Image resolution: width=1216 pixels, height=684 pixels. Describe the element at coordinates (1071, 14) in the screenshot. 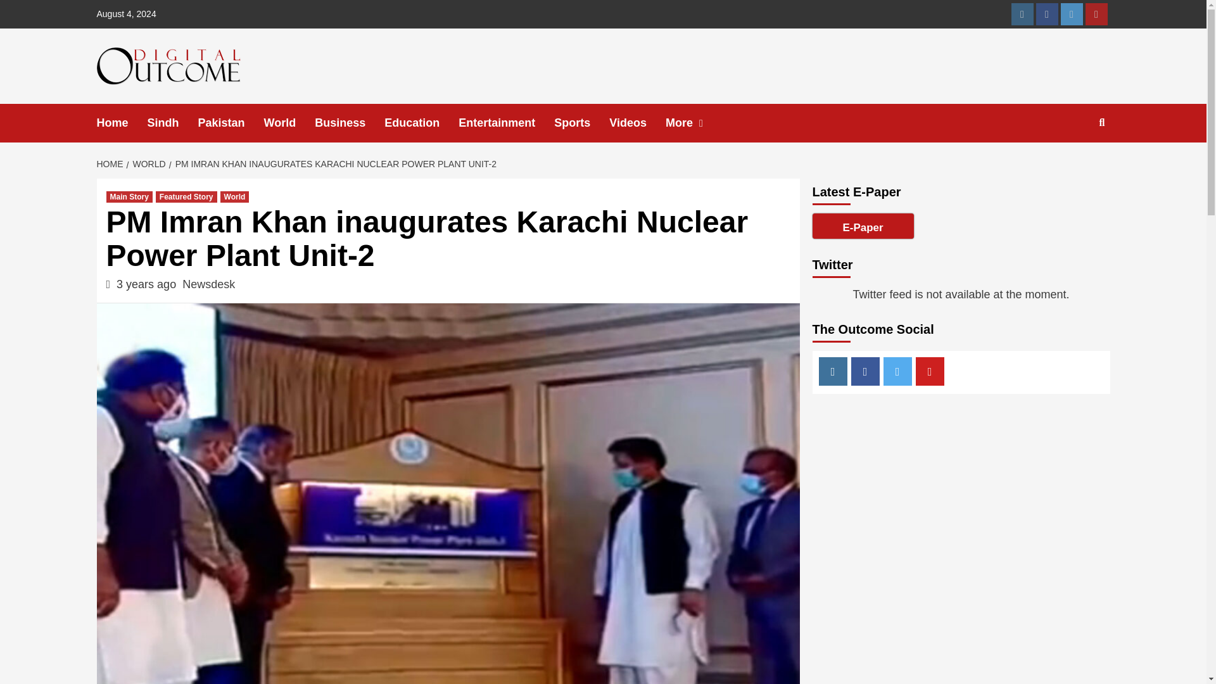

I see `Twitter` at that location.